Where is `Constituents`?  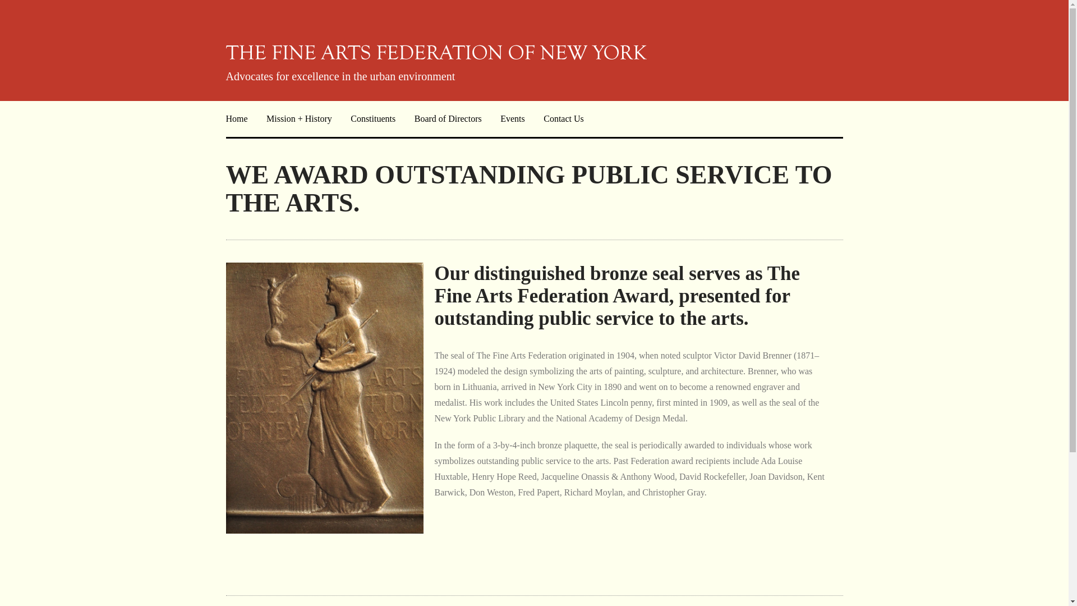 Constituents is located at coordinates (372, 119).